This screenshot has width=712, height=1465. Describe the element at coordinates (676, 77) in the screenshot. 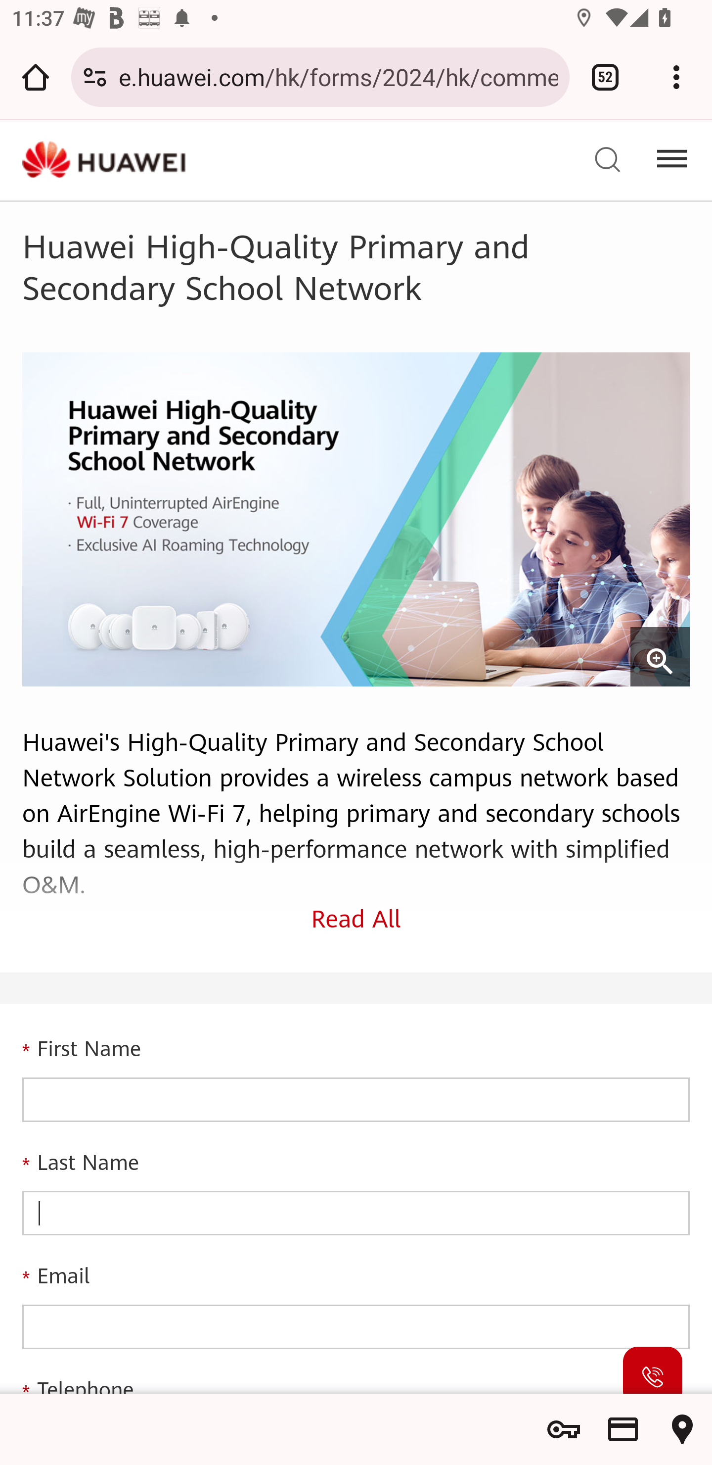

I see `Customize and control Google Chrome` at that location.